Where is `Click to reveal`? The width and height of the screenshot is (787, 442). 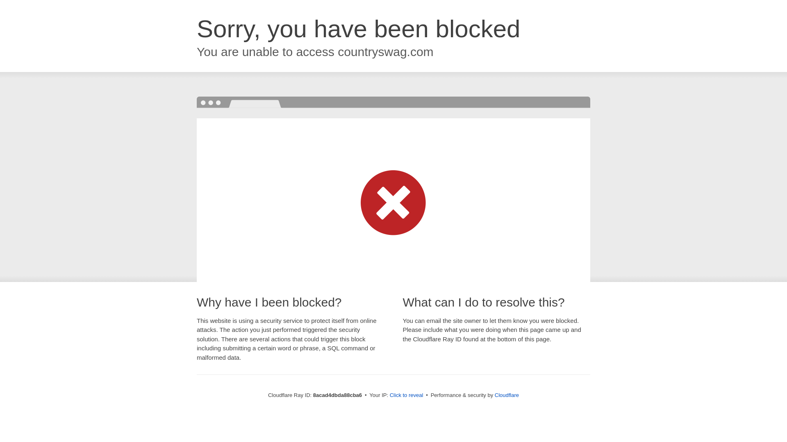
Click to reveal is located at coordinates (406, 395).